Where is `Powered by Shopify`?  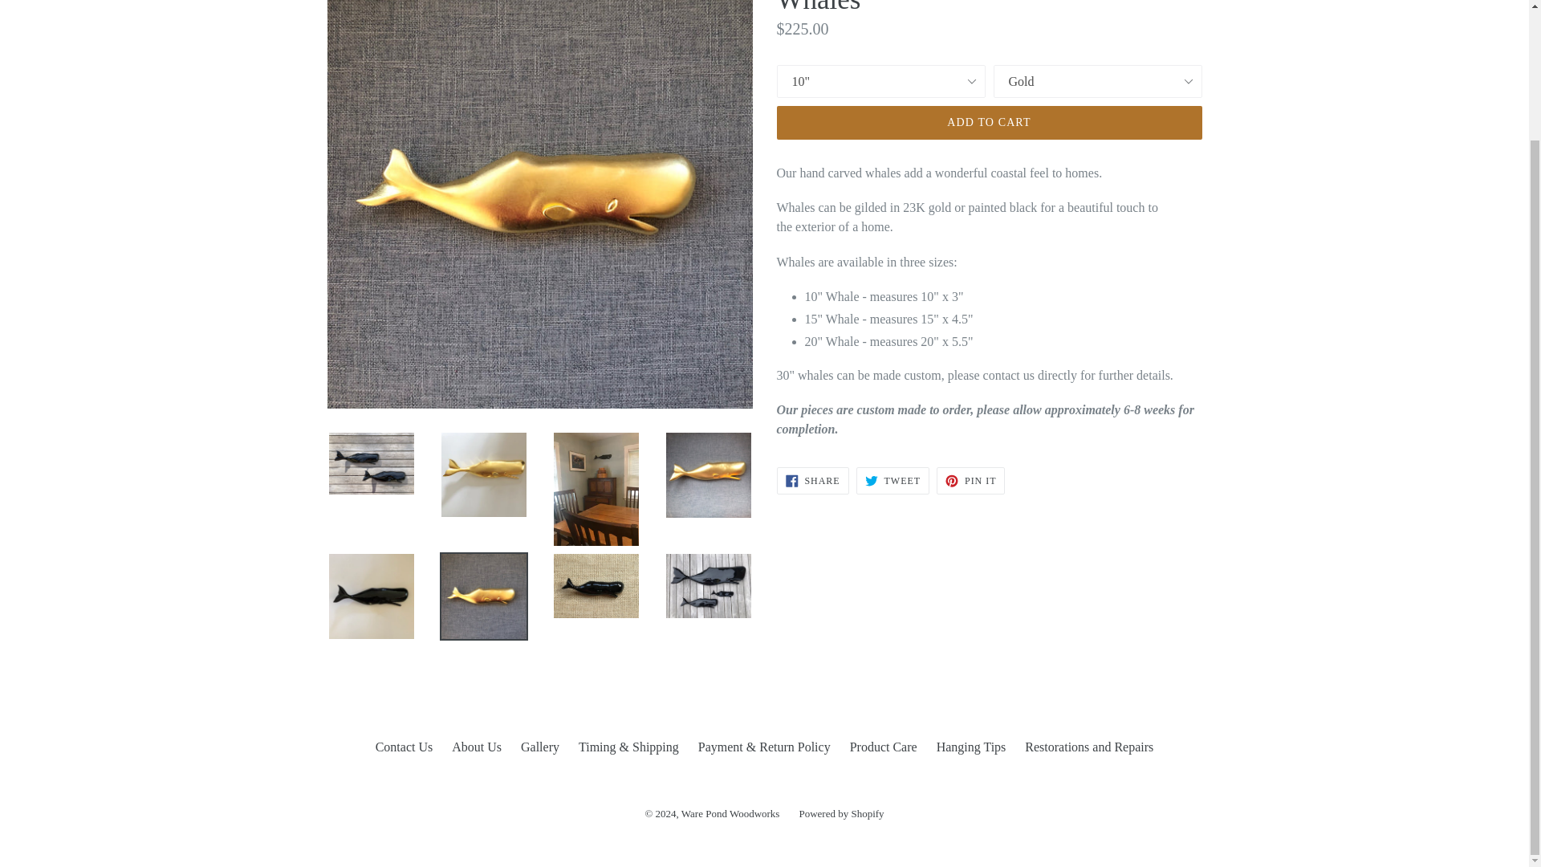
Powered by Shopify is located at coordinates (840, 812).